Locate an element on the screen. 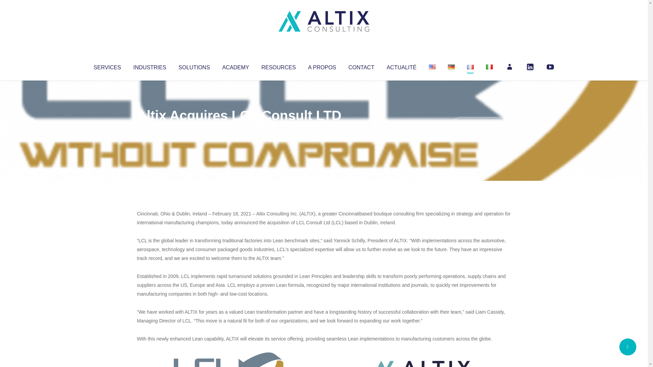  No Comments is located at coordinates (482, 124).